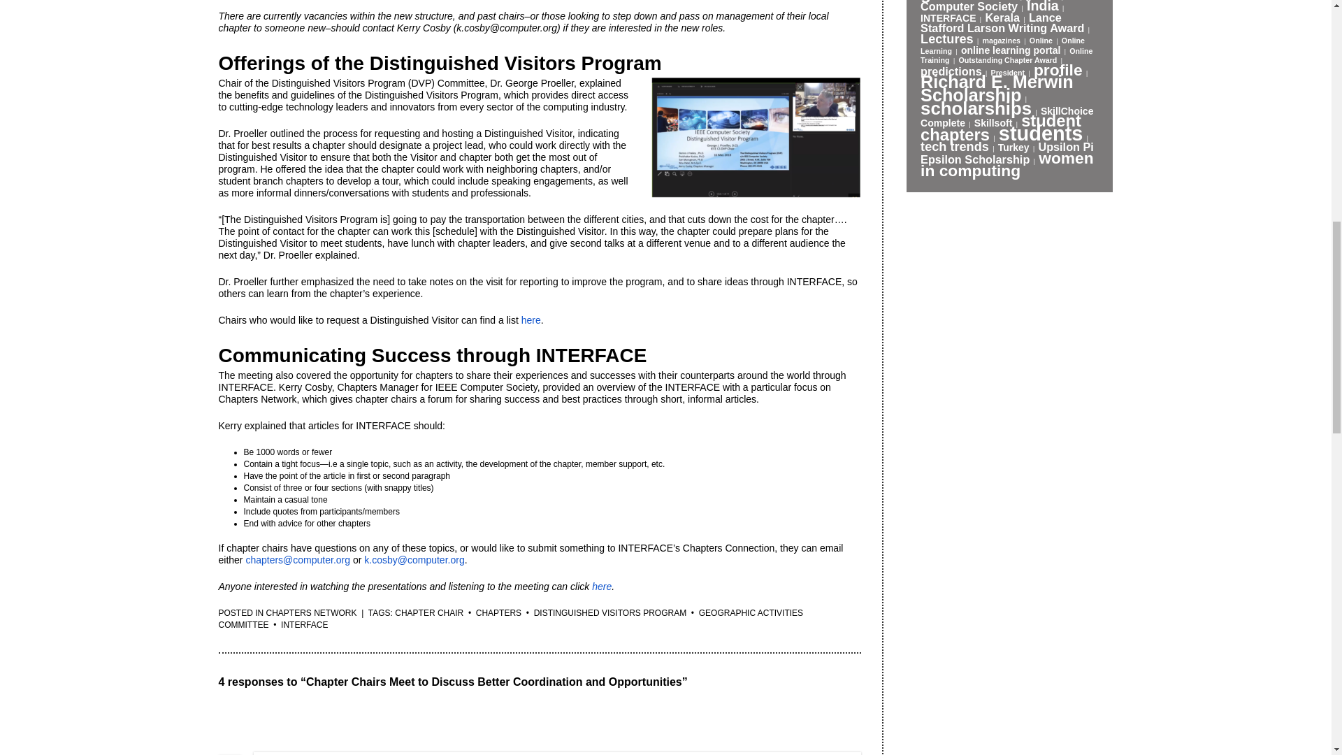 The height and width of the screenshot is (755, 1342). Describe the element at coordinates (428, 613) in the screenshot. I see `CHAPTER CHAIR` at that location.